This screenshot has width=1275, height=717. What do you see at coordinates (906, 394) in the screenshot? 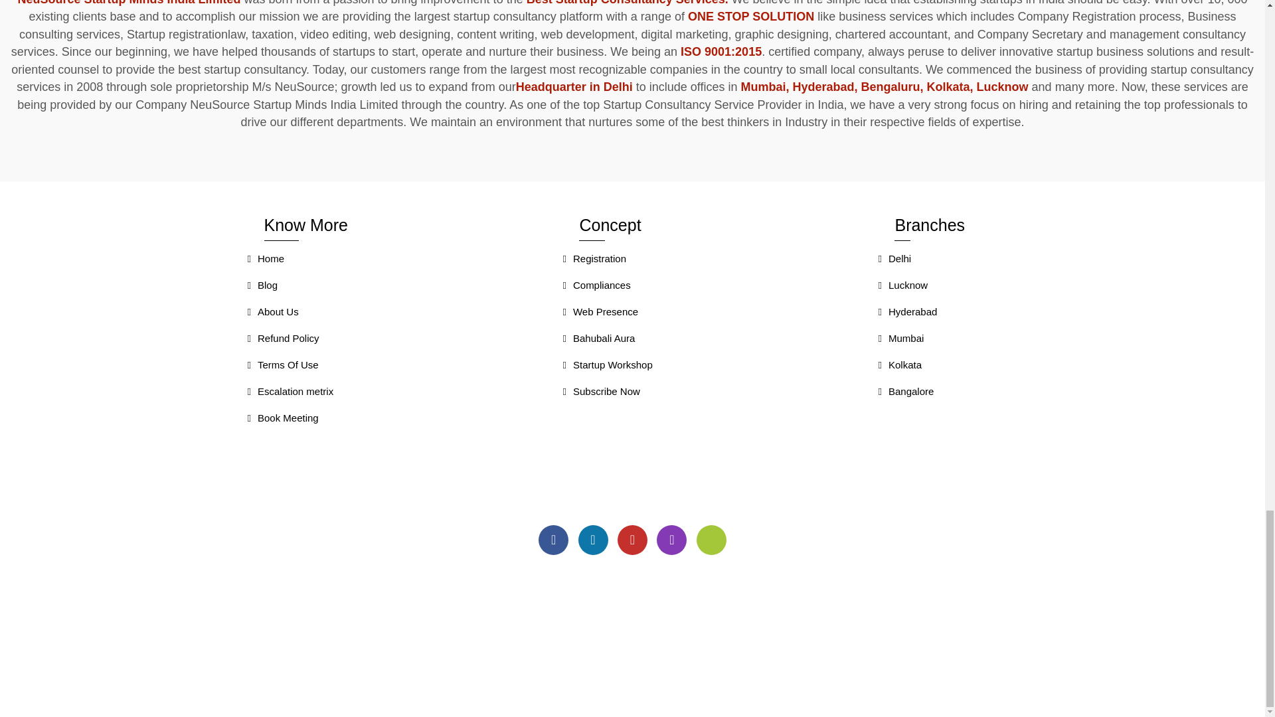
I see `Bangalore` at bounding box center [906, 394].